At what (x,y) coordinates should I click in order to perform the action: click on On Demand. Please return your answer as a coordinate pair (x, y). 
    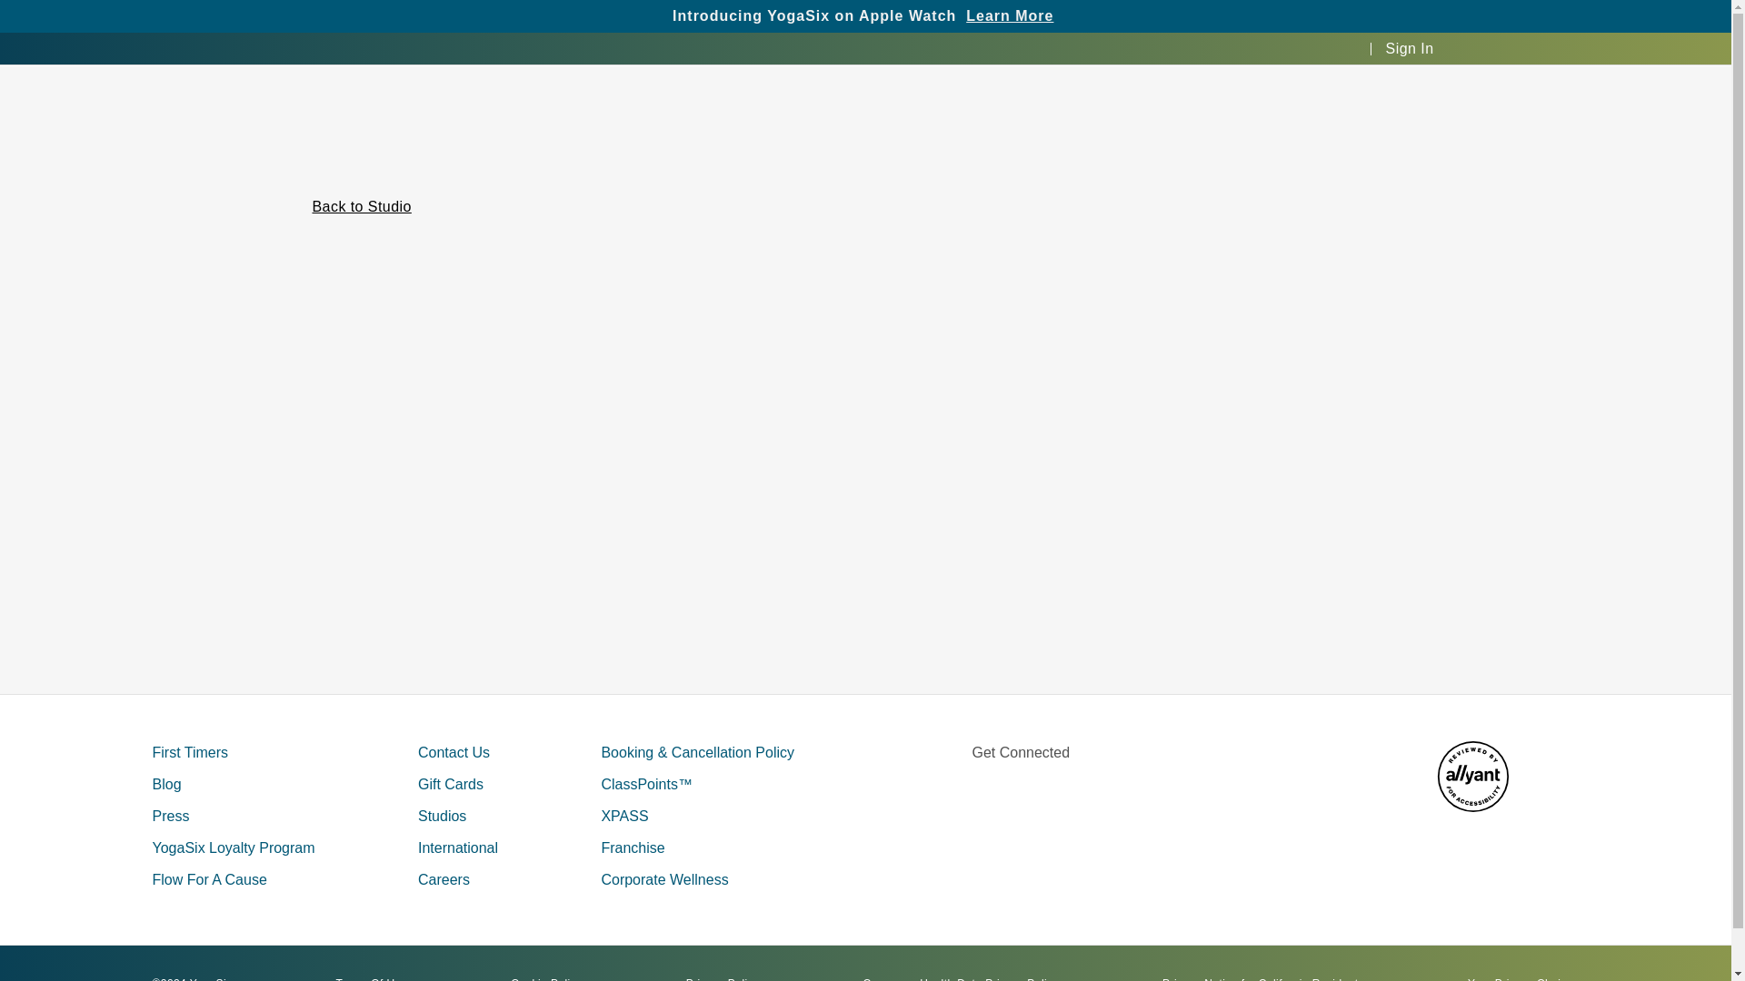
    Looking at the image, I should click on (1002, 18).